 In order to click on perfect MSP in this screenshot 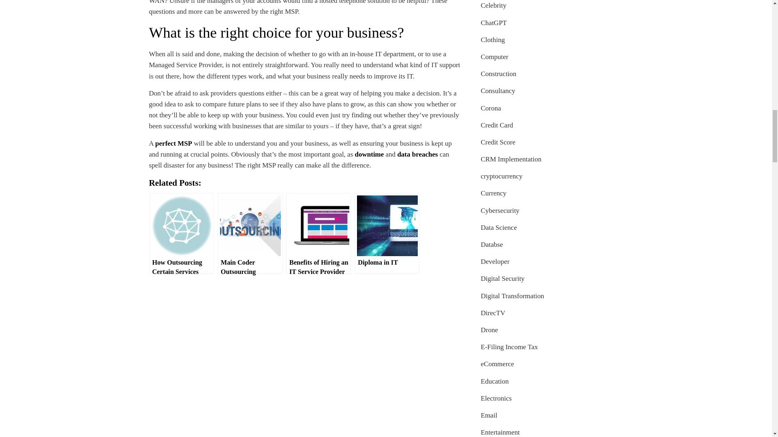, I will do `click(173, 143)`.